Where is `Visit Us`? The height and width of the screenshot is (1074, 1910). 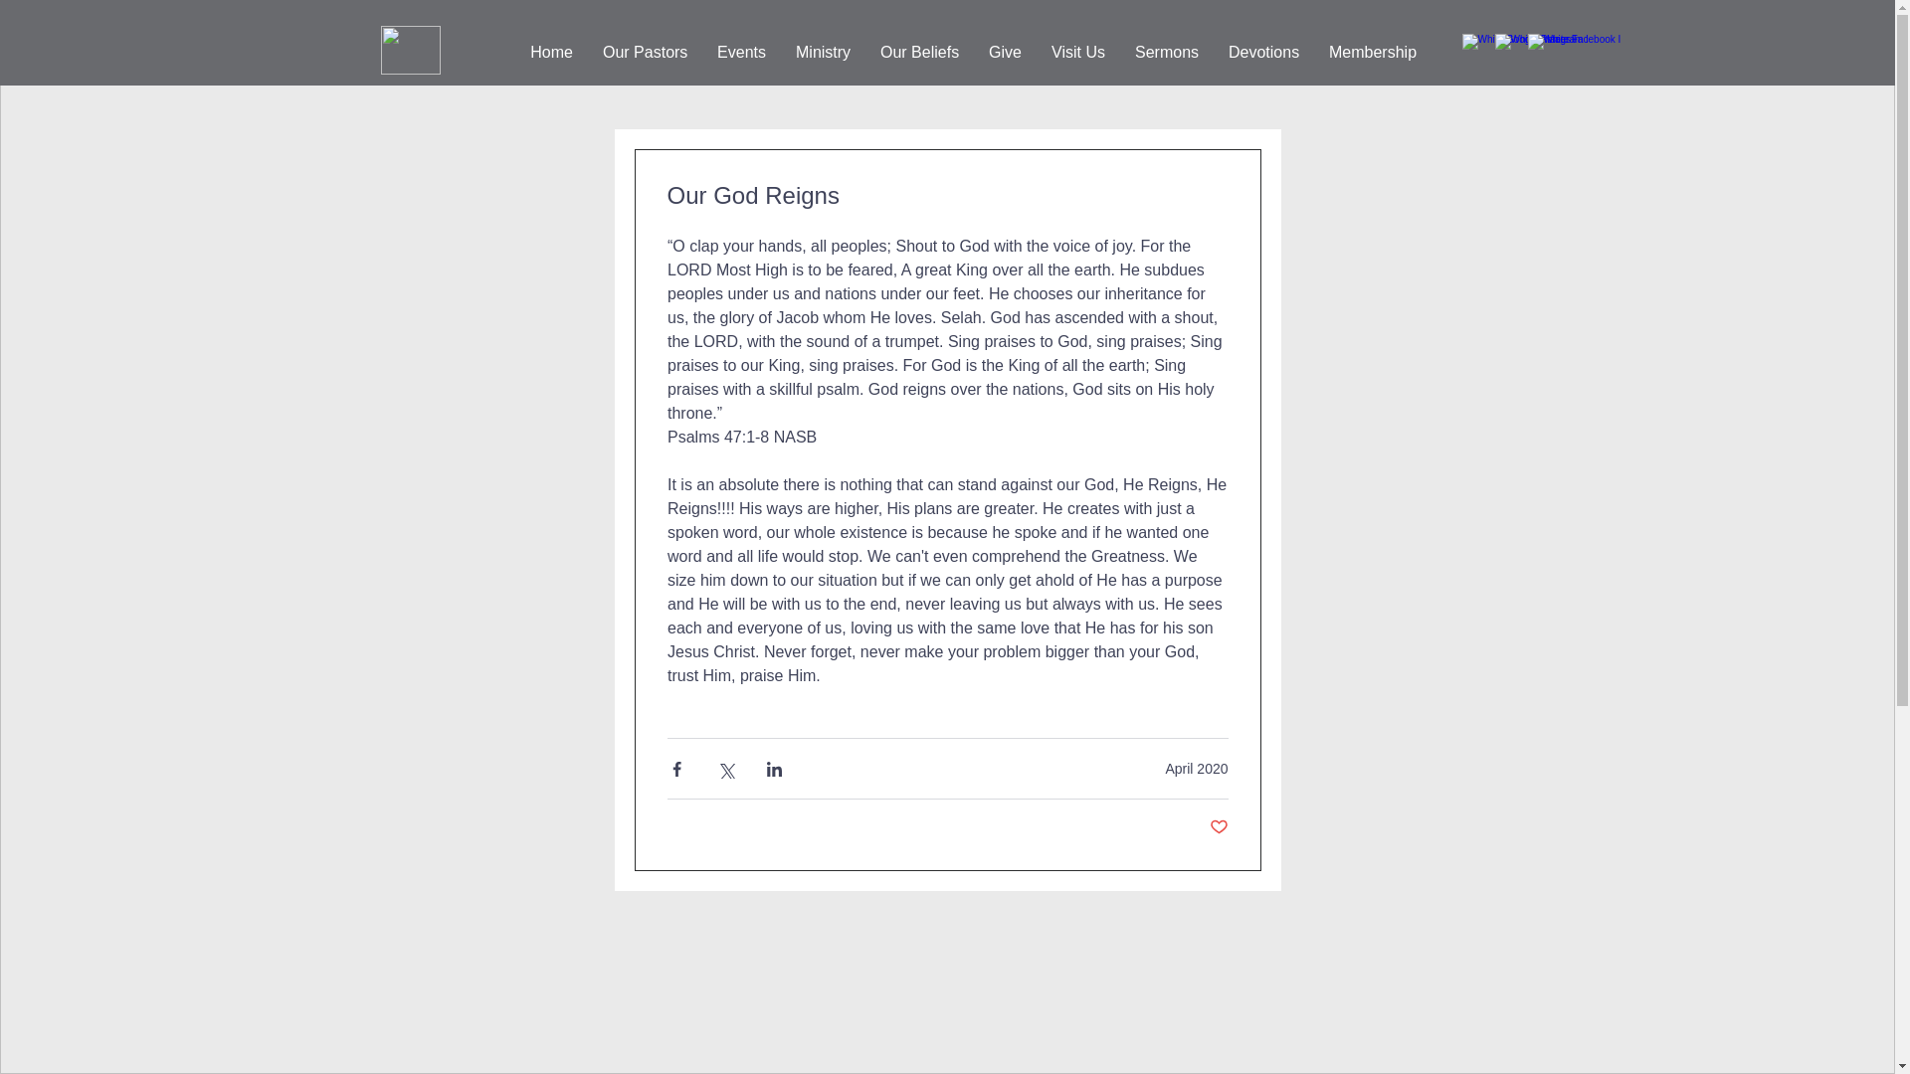
Visit Us is located at coordinates (1078, 53).